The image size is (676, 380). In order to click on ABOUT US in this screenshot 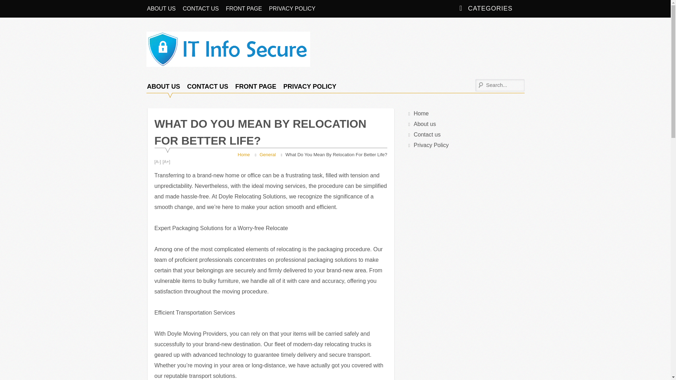, I will do `click(163, 87)`.